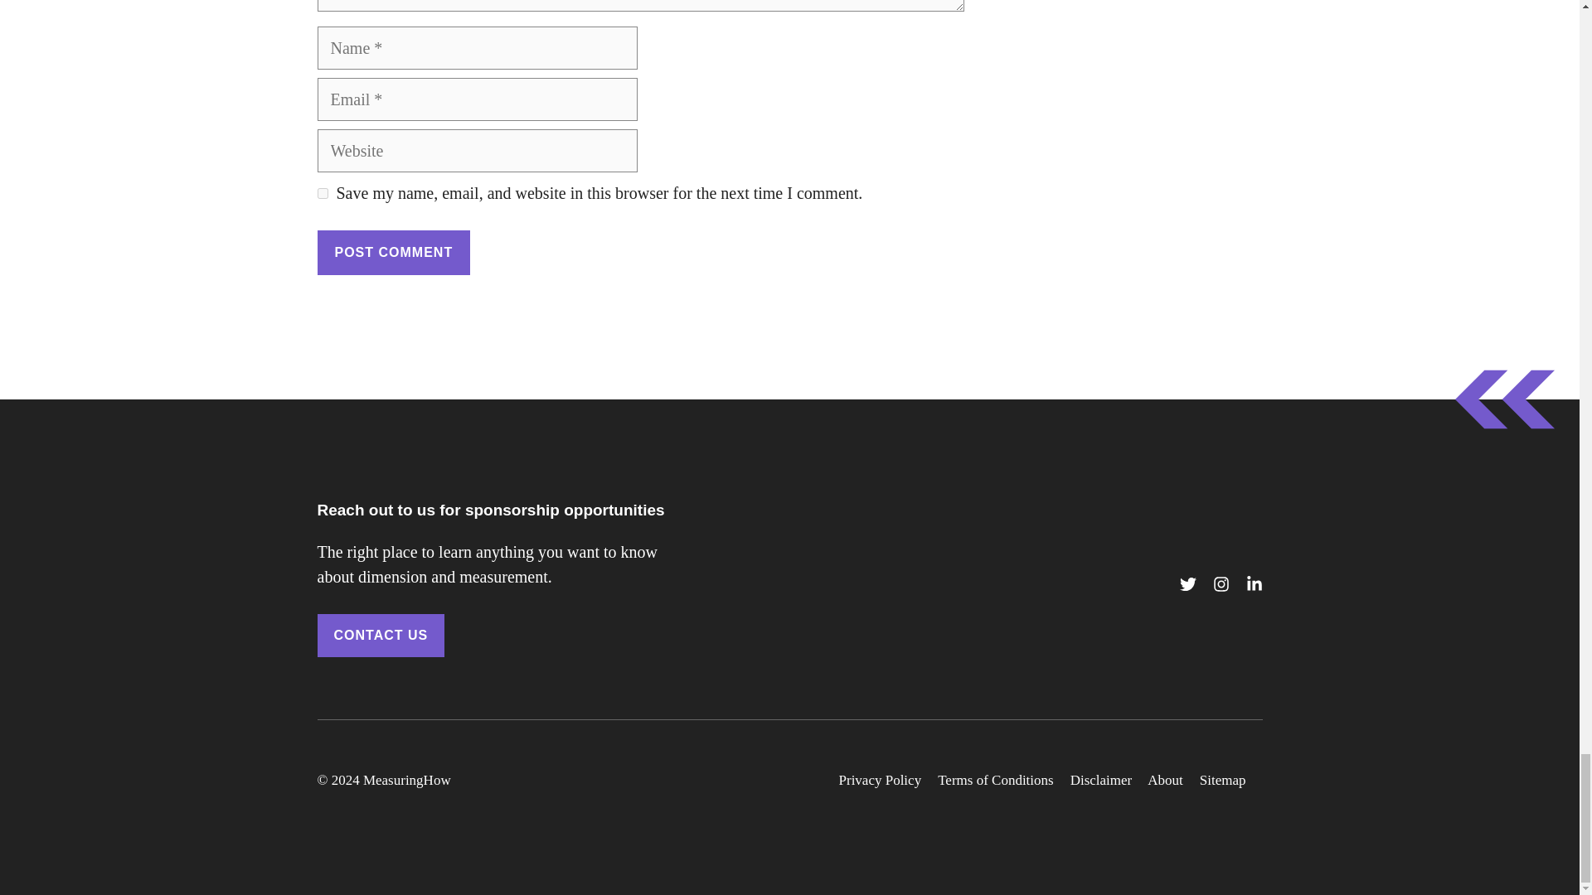 The width and height of the screenshot is (1592, 895). I want to click on Disclaimer, so click(1101, 780).